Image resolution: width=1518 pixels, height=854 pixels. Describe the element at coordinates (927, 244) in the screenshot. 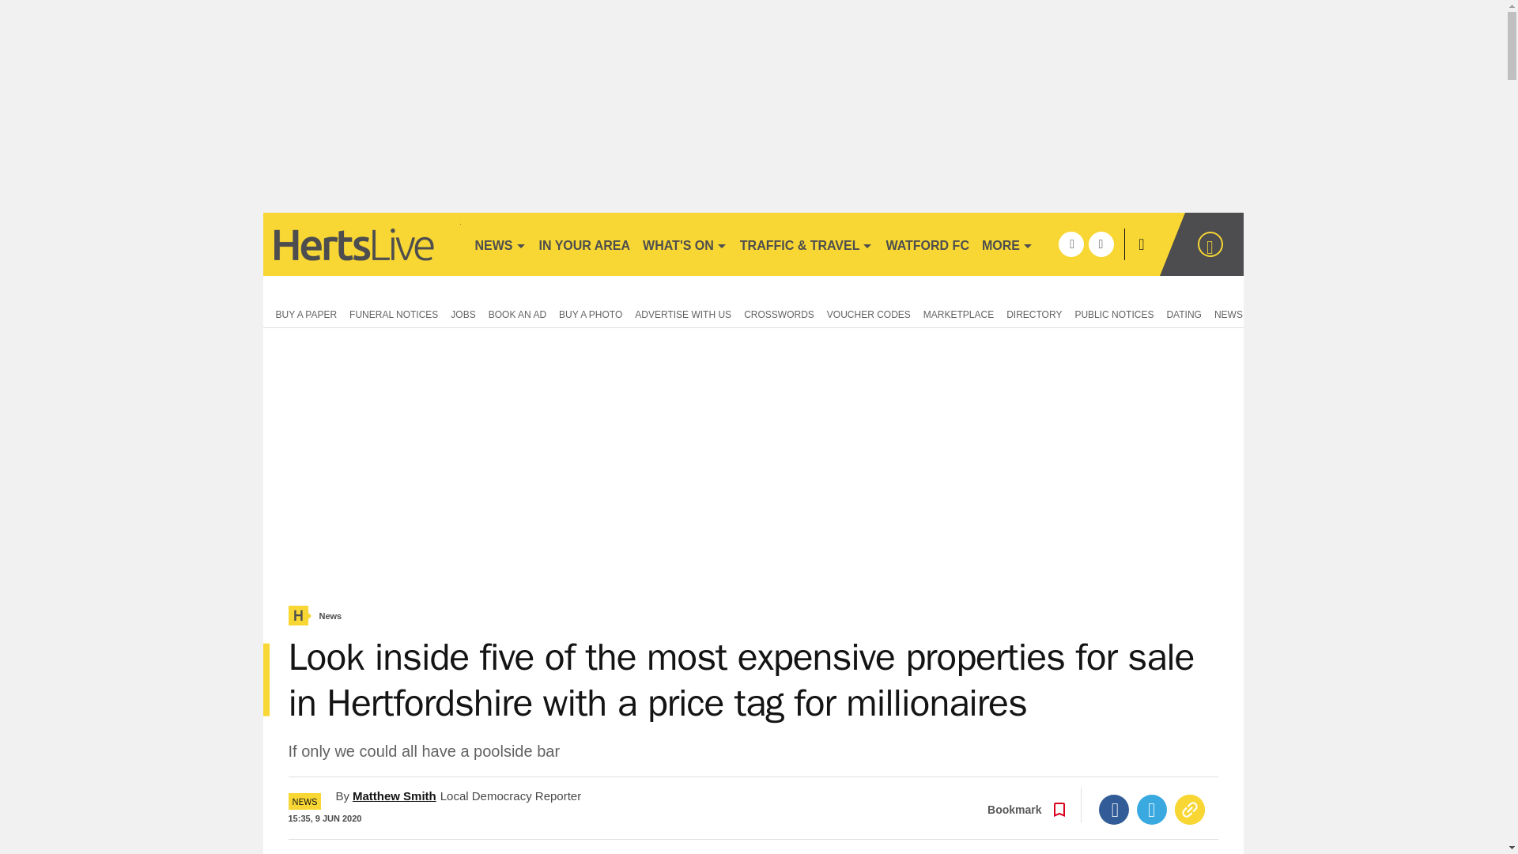

I see `WATFORD FC` at that location.